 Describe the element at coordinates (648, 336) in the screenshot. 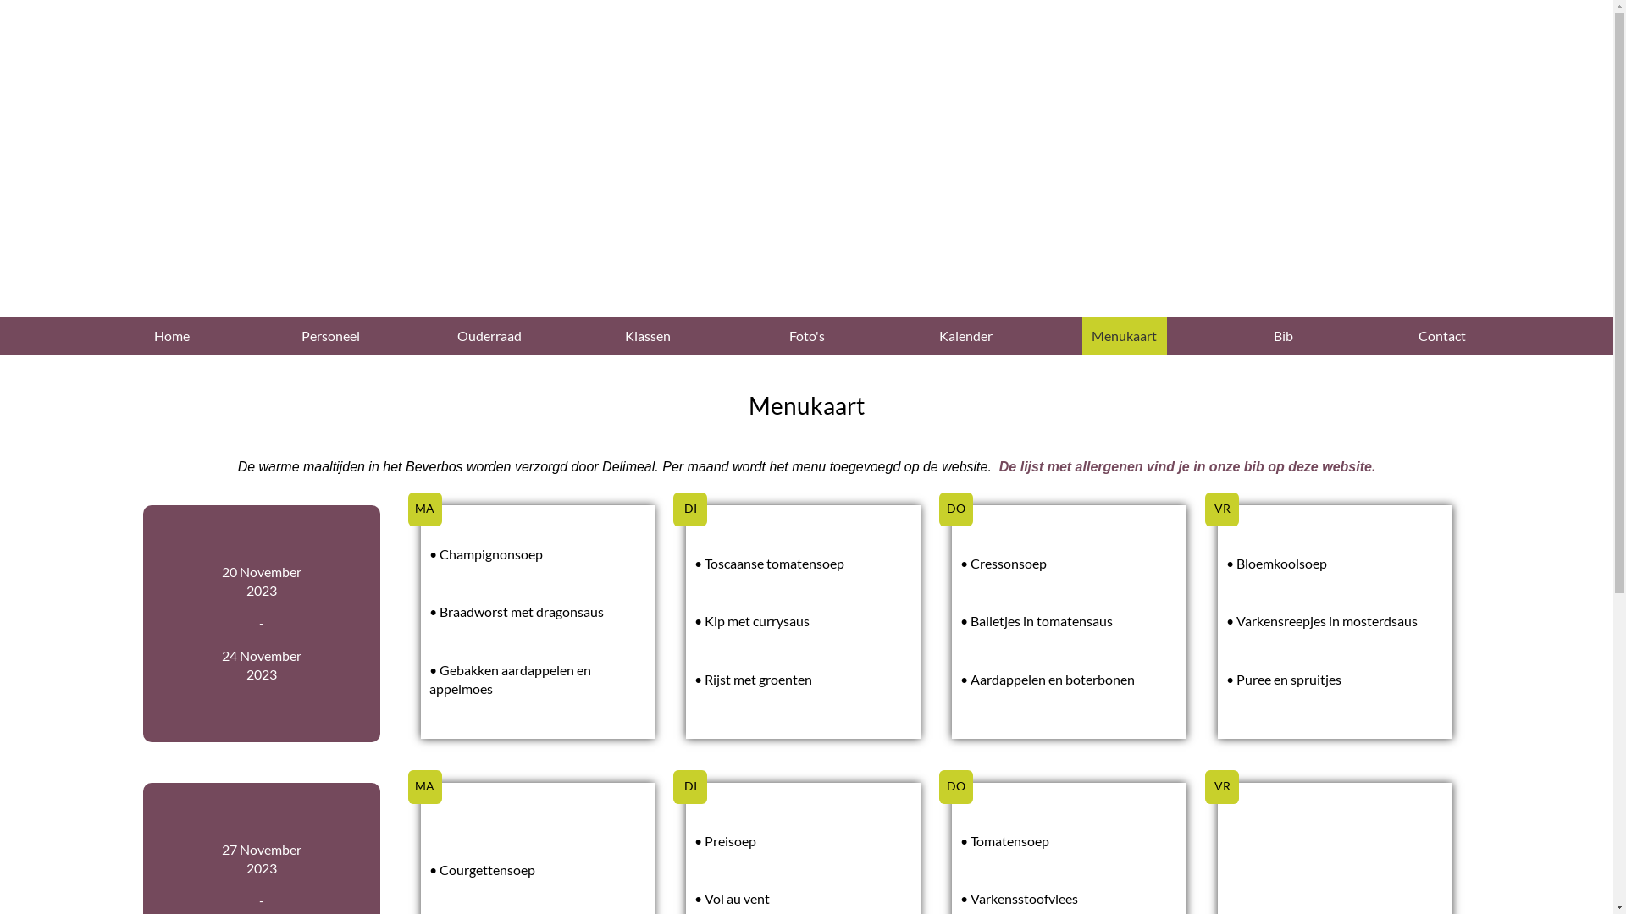

I see `Klassen` at that location.